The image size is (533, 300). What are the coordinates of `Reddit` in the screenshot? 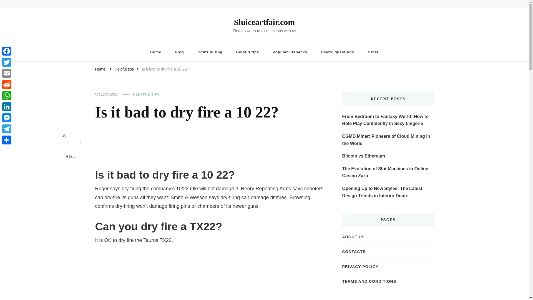 It's located at (7, 84).